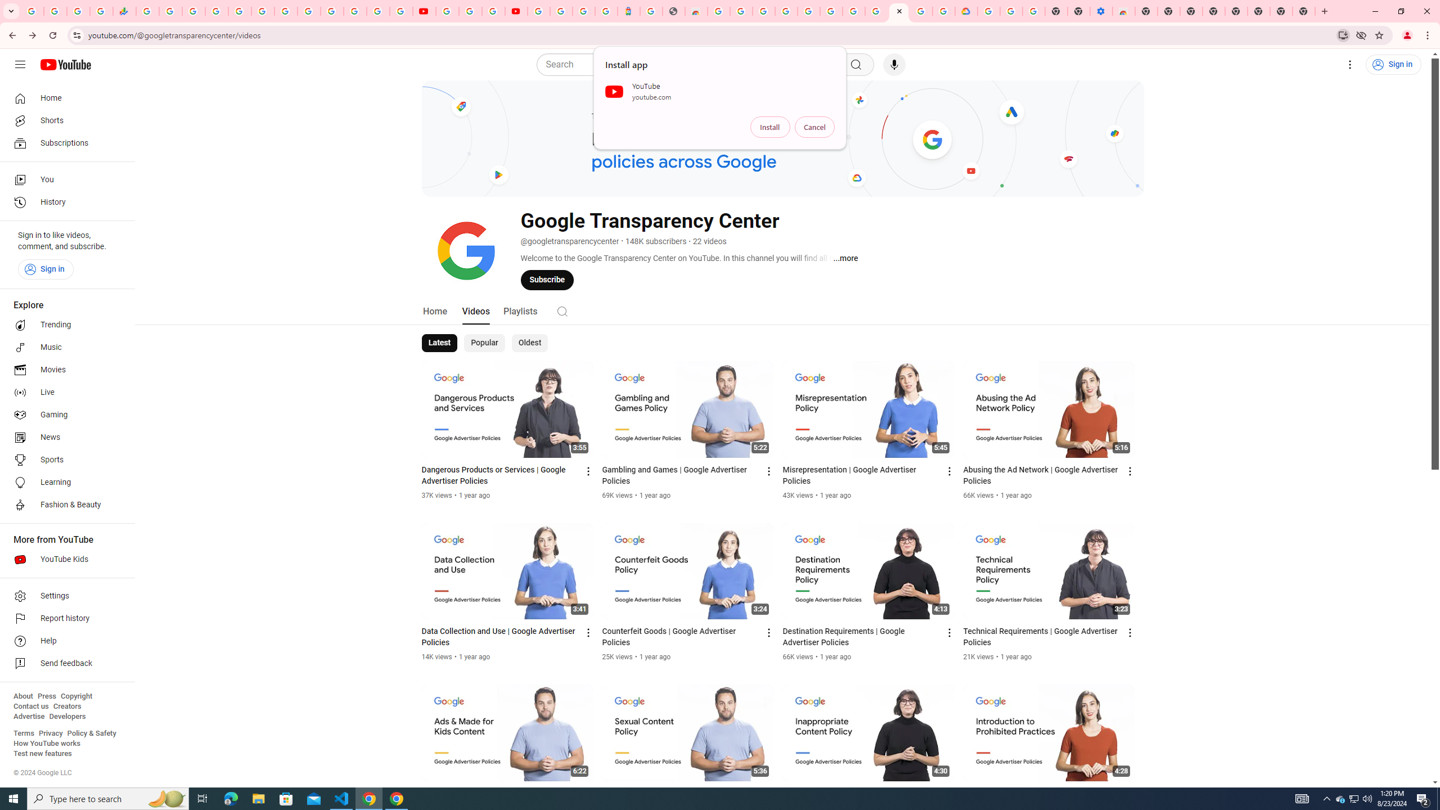  Describe the element at coordinates (64, 641) in the screenshot. I see `Help` at that location.